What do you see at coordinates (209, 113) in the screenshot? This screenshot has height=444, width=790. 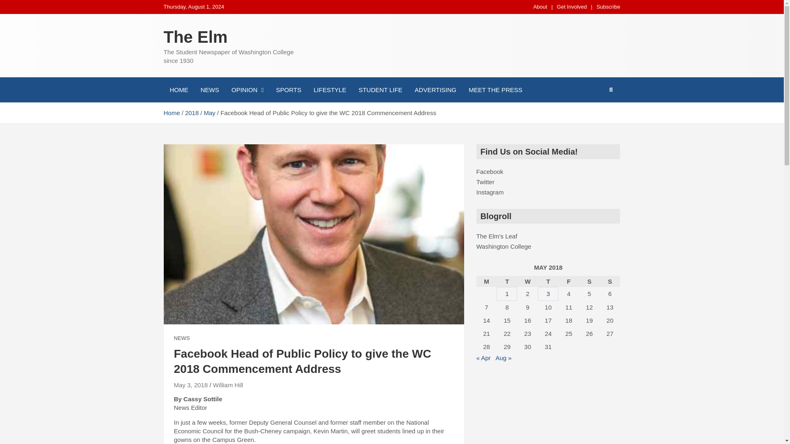 I see `May` at bounding box center [209, 113].